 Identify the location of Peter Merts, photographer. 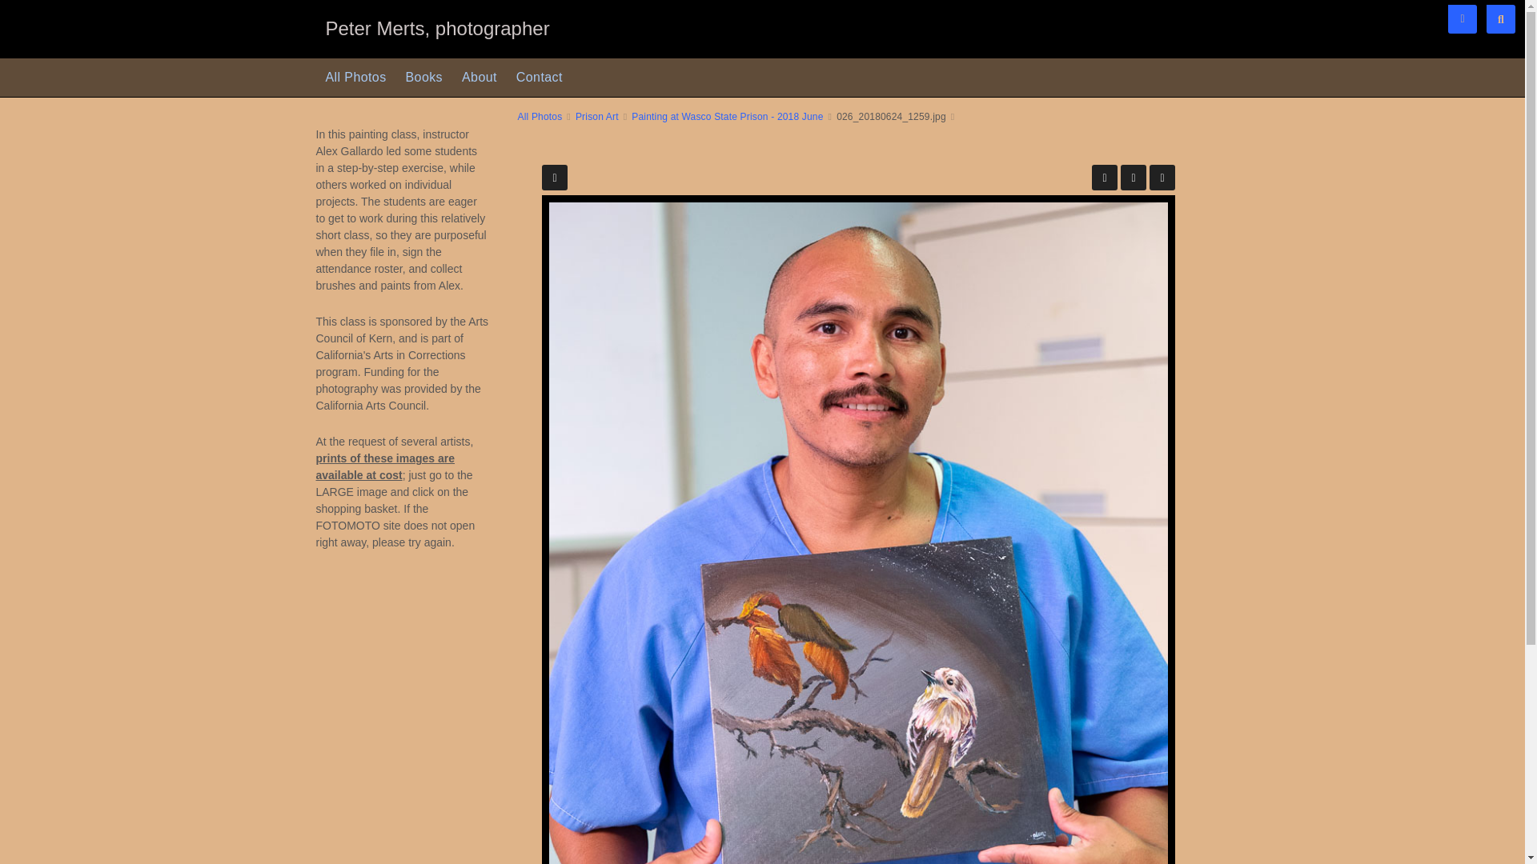
(436, 30).